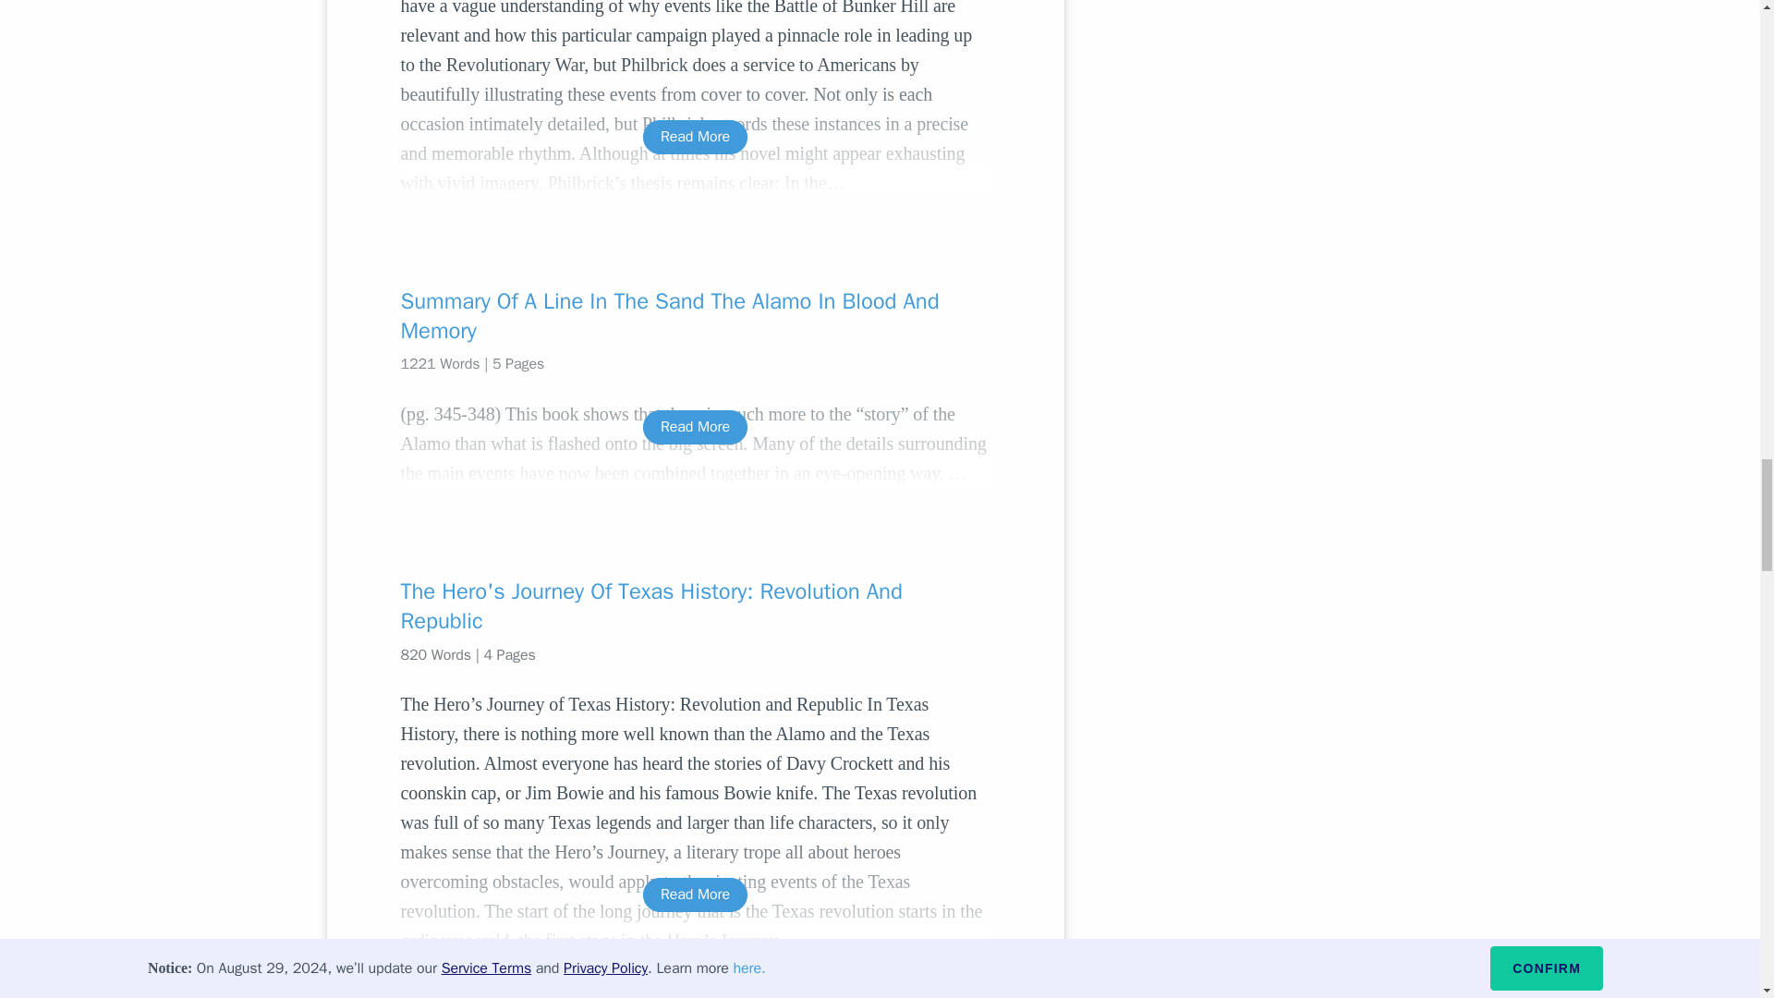 This screenshot has width=1774, height=998. I want to click on The Hero's Journey Of Texas History: Revolution And Republic, so click(695, 606).